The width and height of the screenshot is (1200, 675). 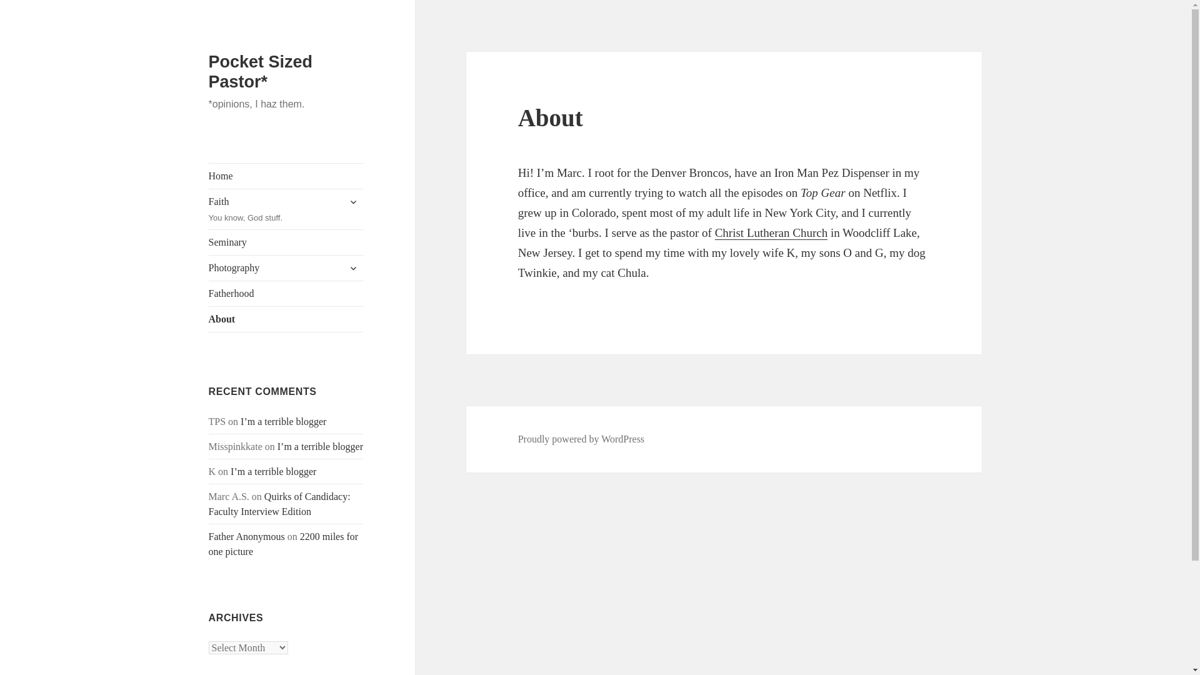 What do you see at coordinates (581, 439) in the screenshot?
I see `Christ Lutheran Church` at bounding box center [581, 439].